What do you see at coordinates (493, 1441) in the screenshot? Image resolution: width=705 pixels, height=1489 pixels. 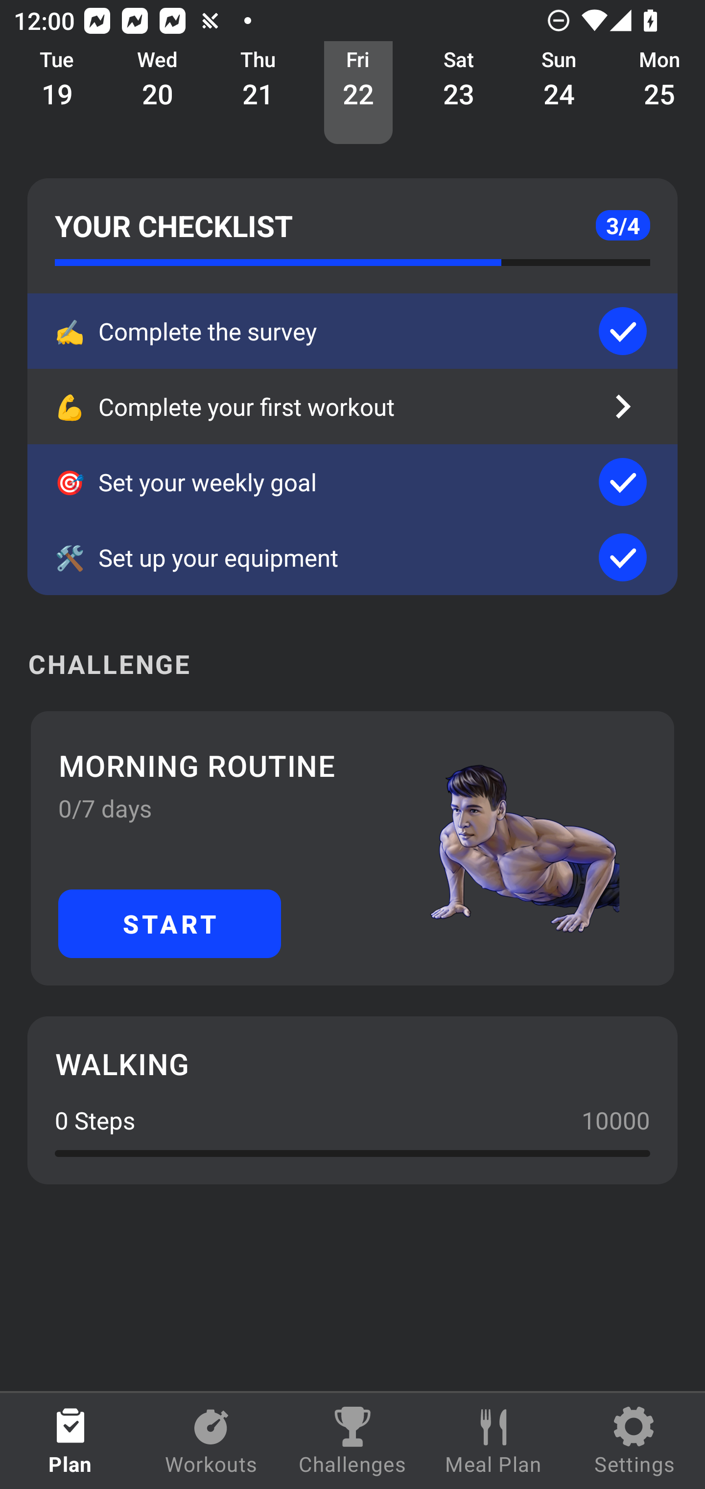 I see ` Meal Plan ` at bounding box center [493, 1441].